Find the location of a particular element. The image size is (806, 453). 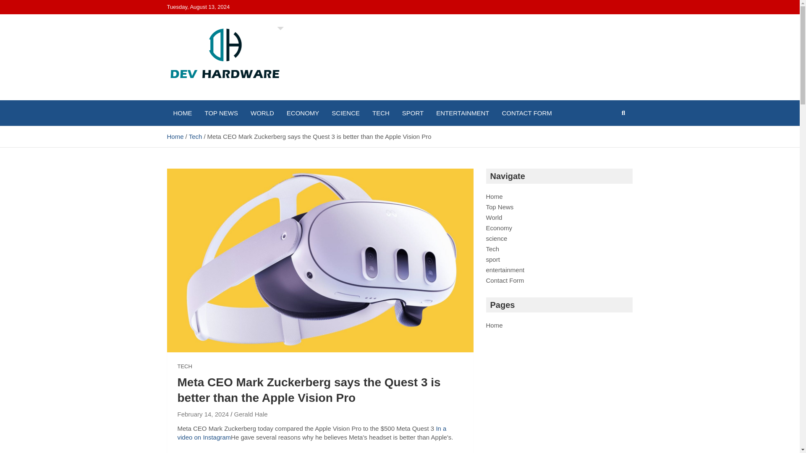

sport is located at coordinates (493, 259).